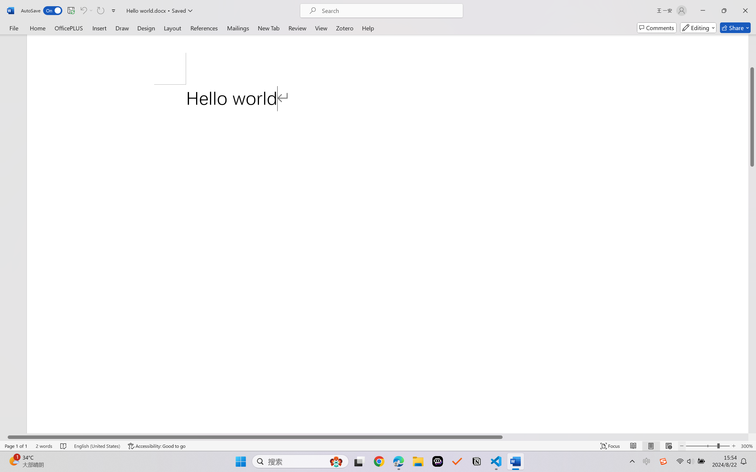 The image size is (756, 472). What do you see at coordinates (146, 28) in the screenshot?
I see `Design` at bounding box center [146, 28].